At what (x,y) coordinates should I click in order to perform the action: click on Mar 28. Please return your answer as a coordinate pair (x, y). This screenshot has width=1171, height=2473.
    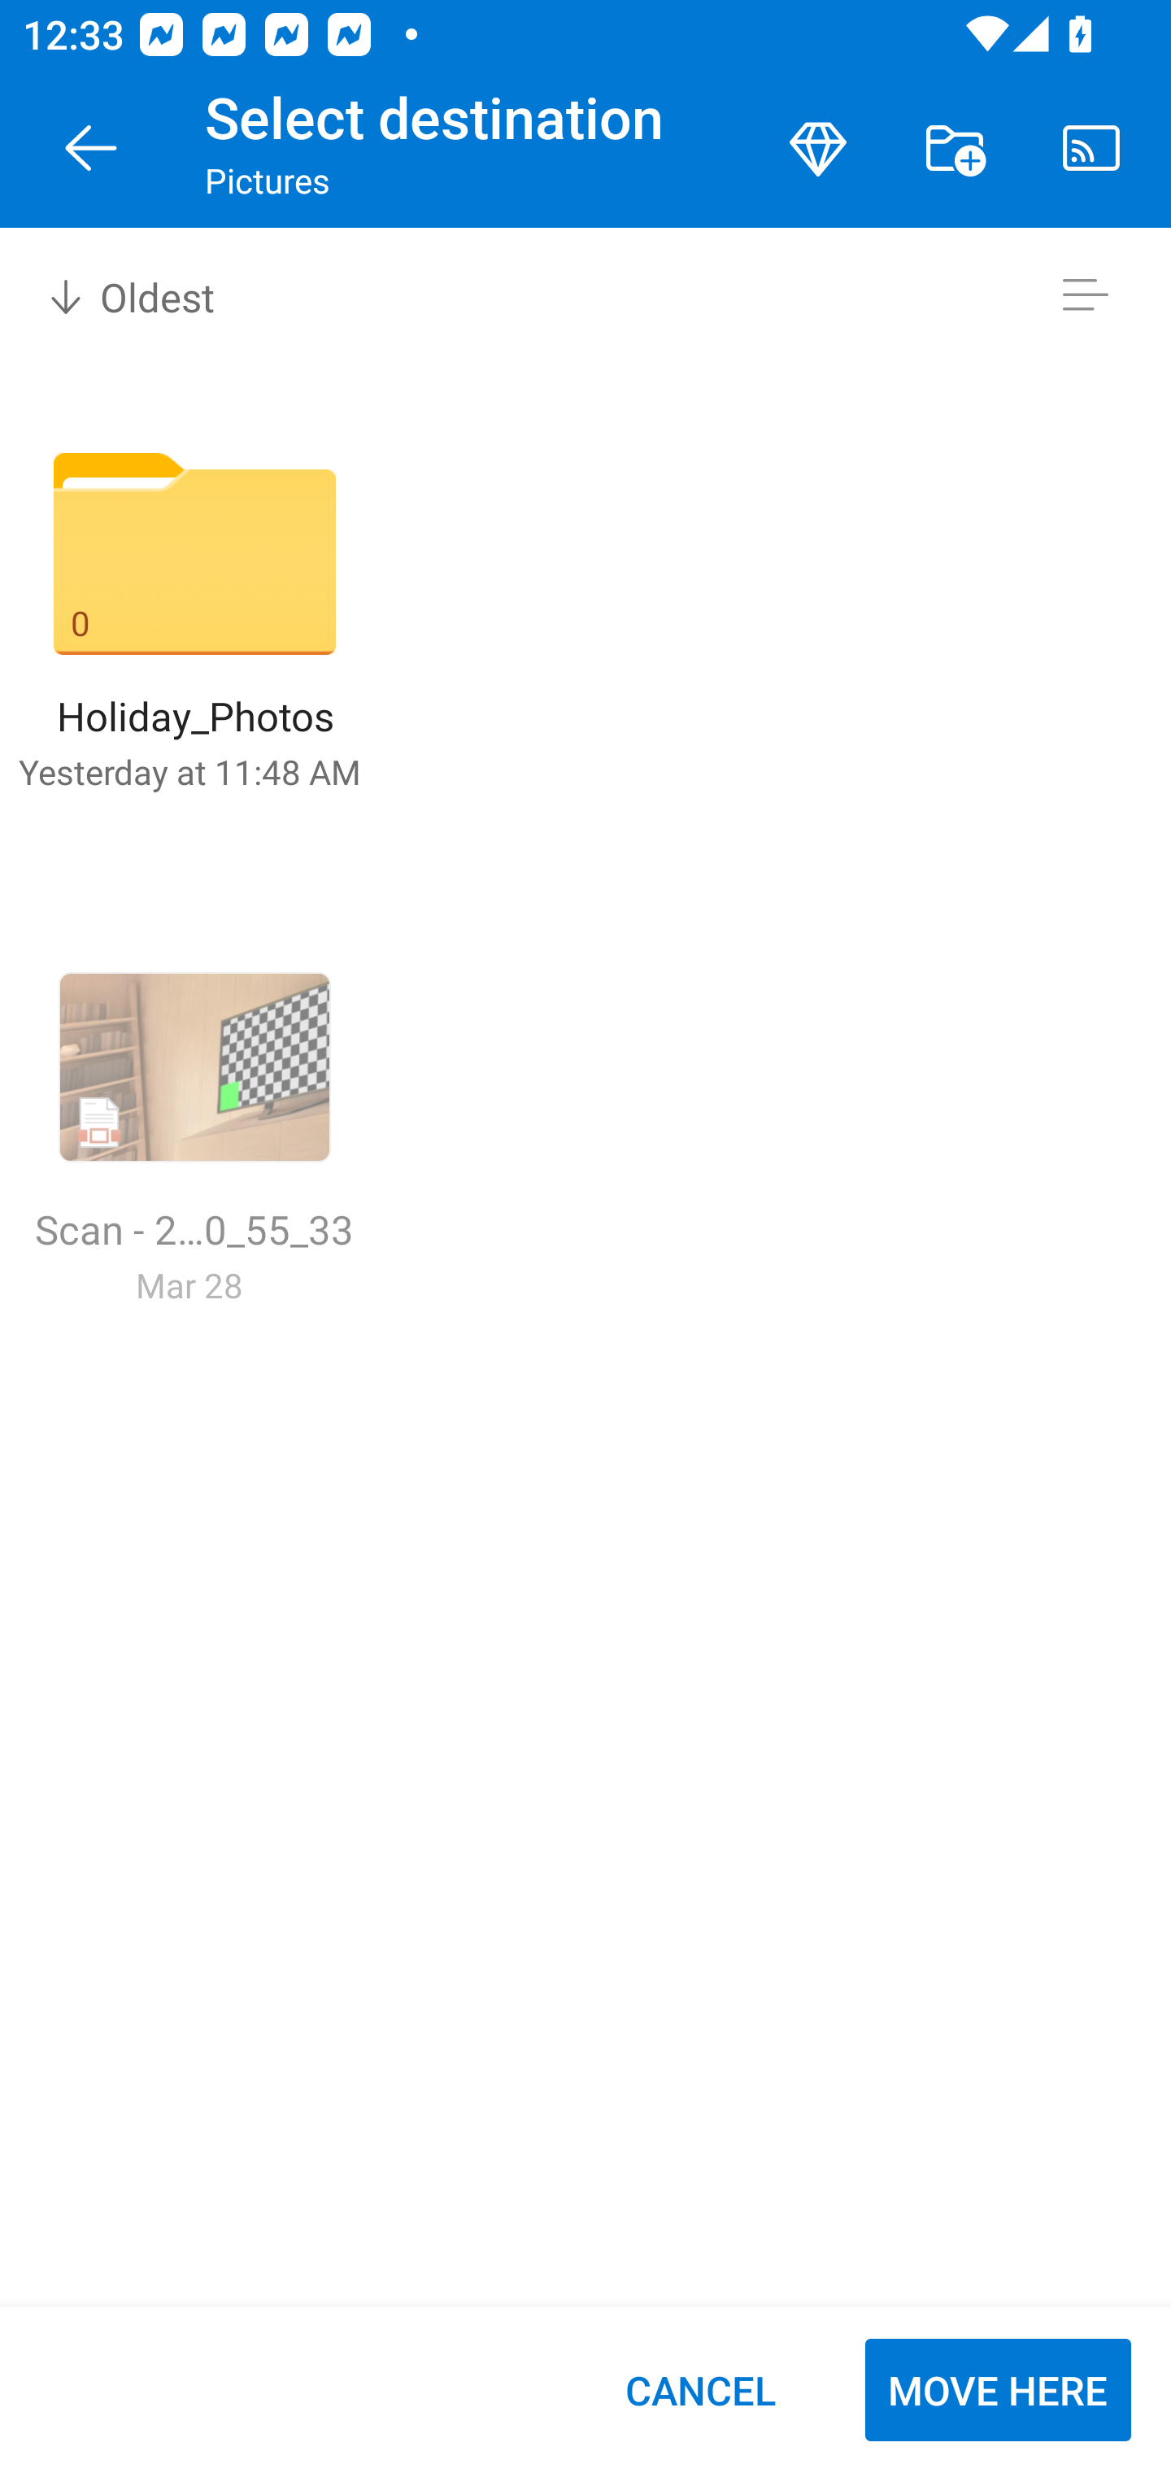
    Looking at the image, I should click on (189, 1284).